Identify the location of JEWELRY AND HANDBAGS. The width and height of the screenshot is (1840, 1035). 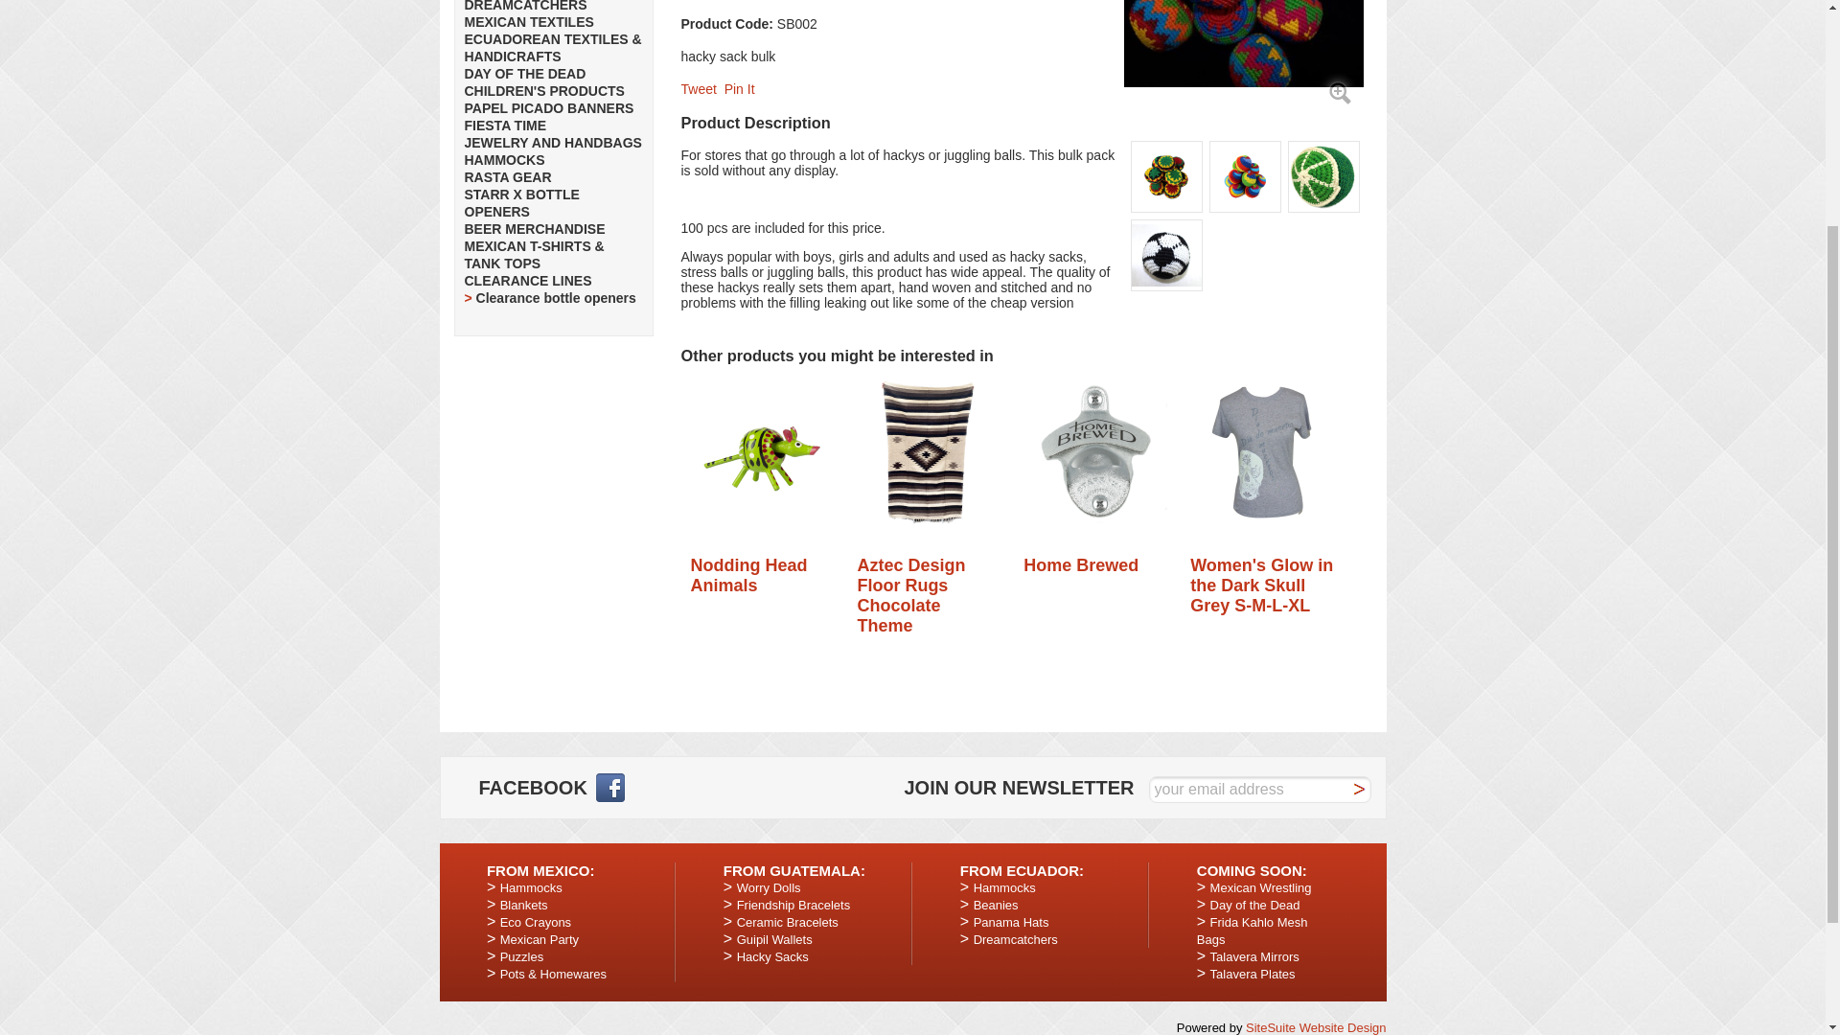
(552, 142).